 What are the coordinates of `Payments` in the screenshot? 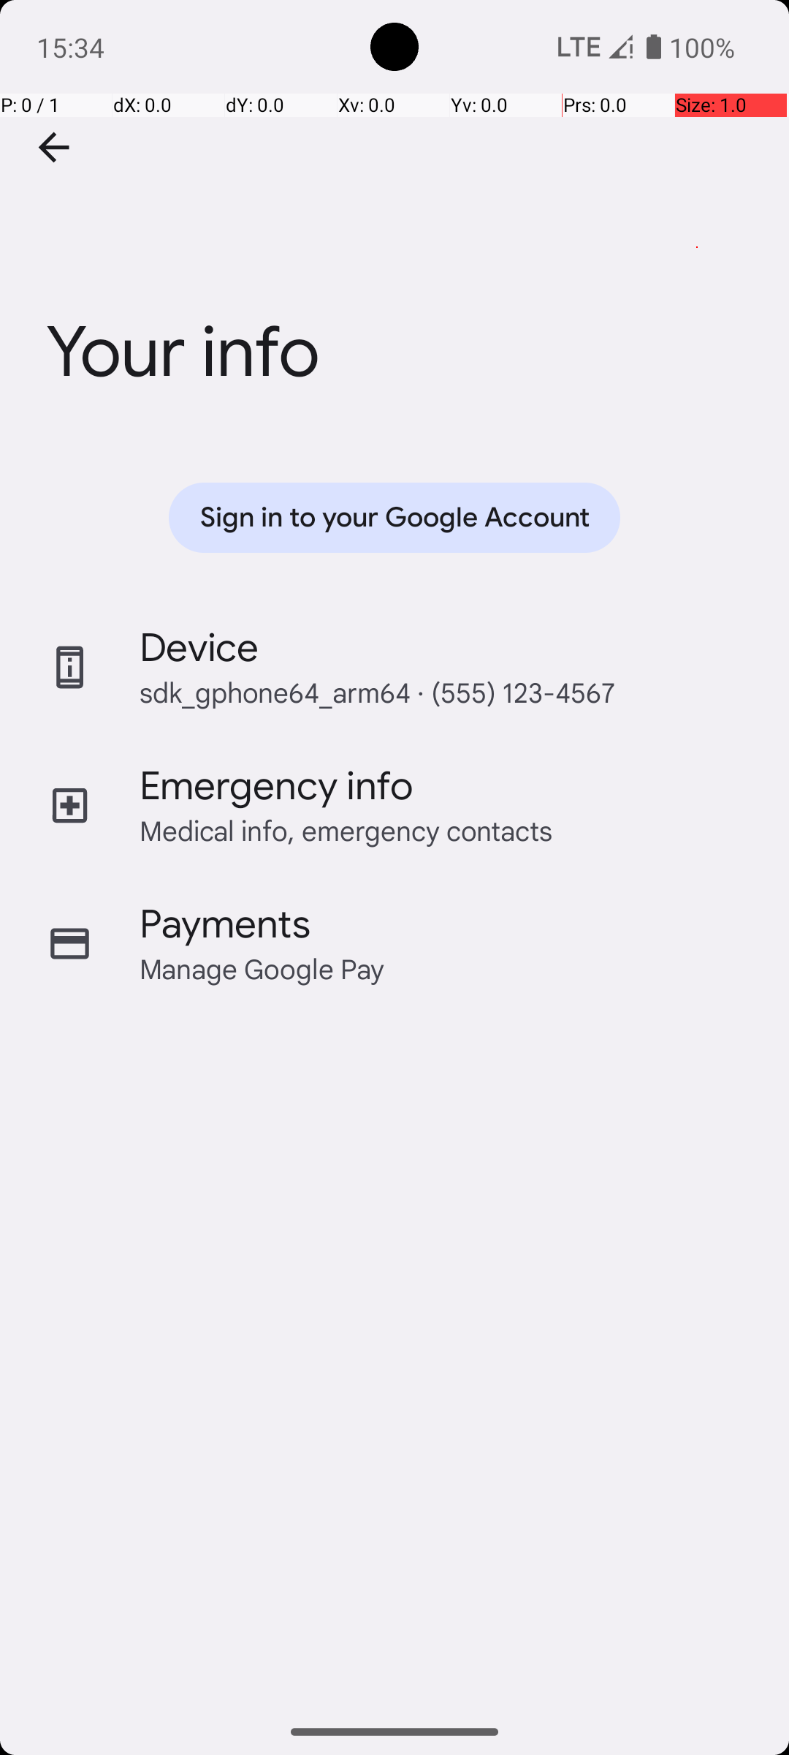 It's located at (225, 924).